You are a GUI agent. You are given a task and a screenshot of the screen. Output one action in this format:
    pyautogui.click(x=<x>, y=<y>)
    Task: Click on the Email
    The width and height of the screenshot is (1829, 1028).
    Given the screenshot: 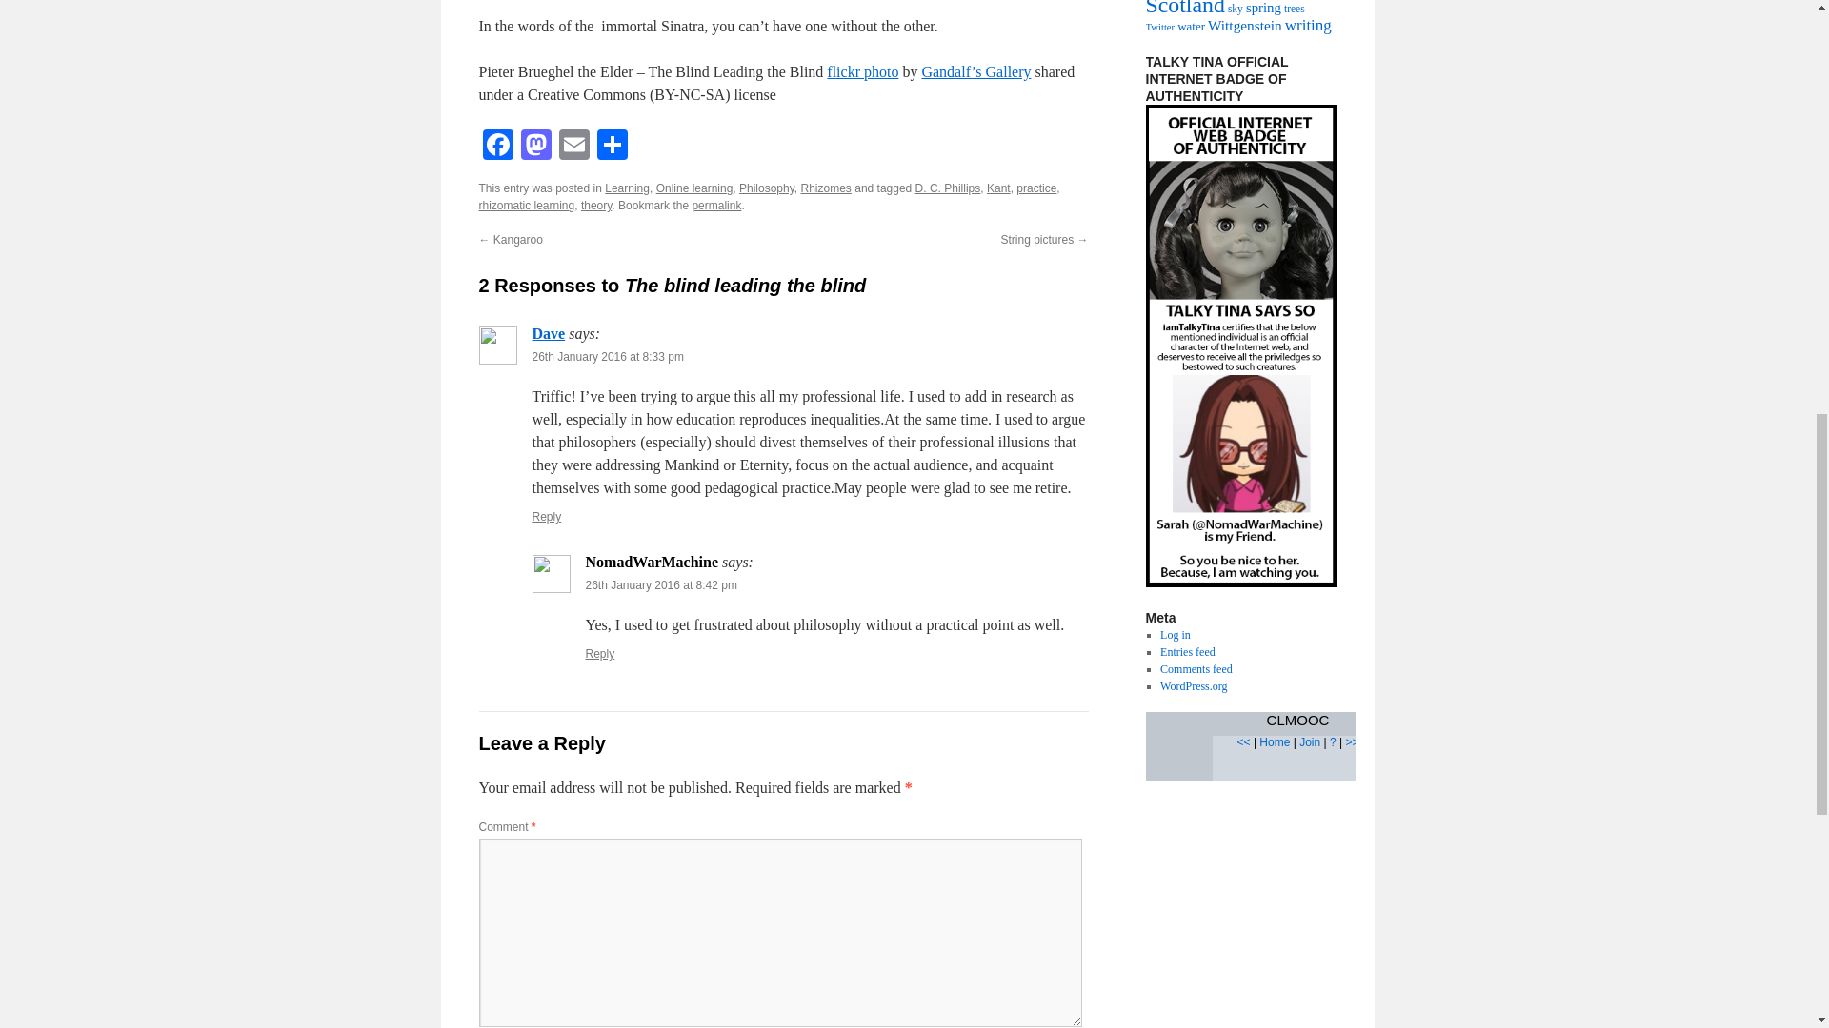 What is the action you would take?
    pyautogui.click(x=573, y=147)
    